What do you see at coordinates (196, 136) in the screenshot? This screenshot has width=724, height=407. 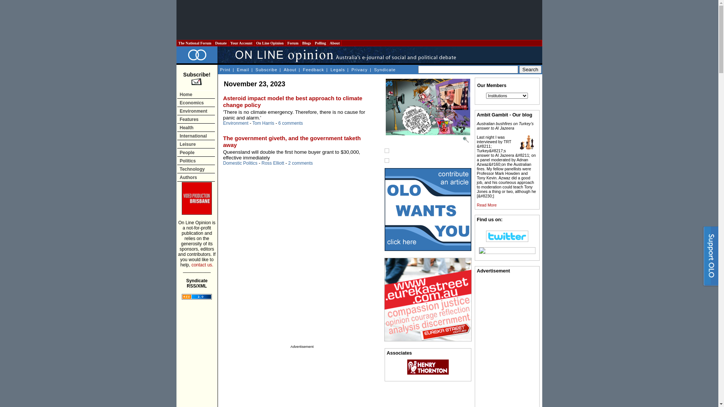 I see `International` at bounding box center [196, 136].